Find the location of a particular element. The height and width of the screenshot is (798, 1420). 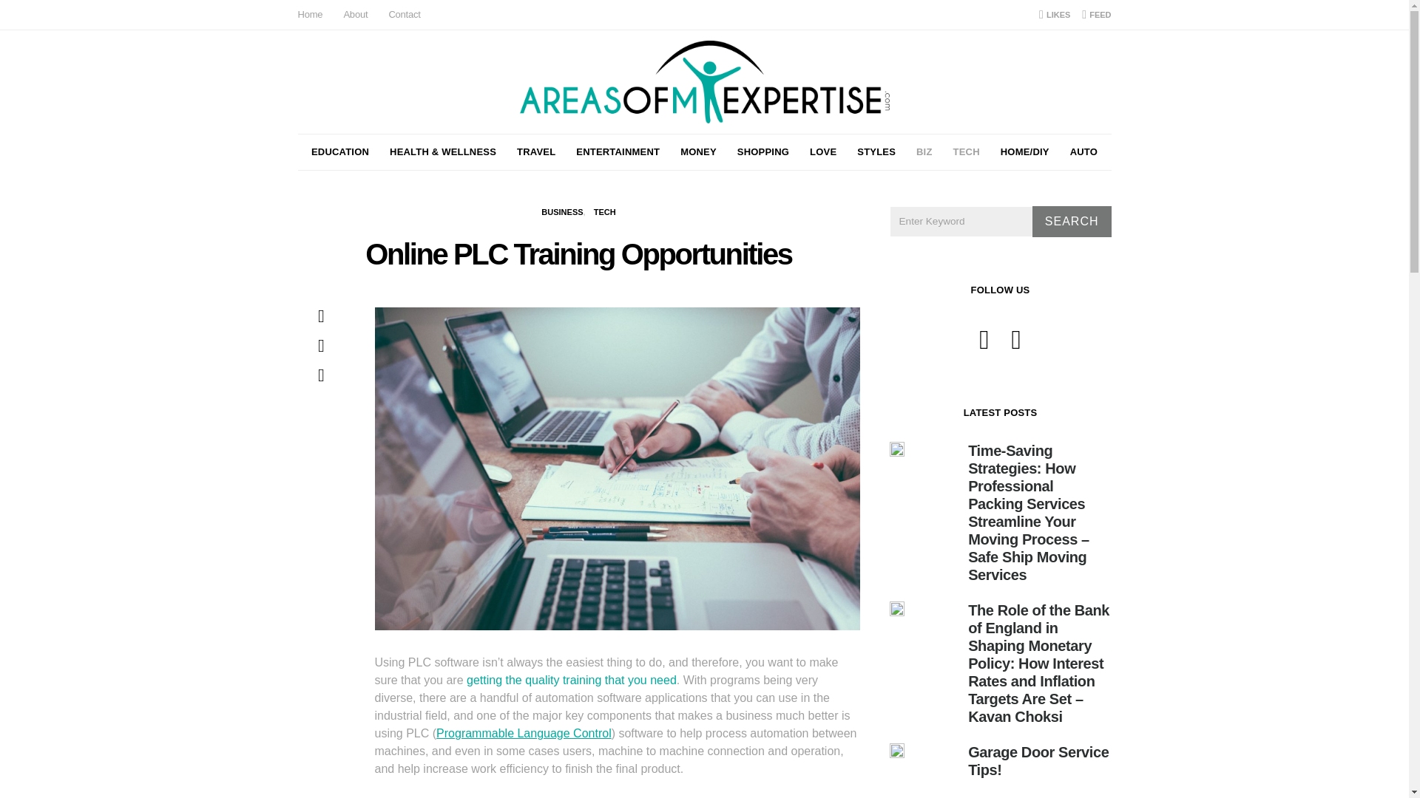

EDUCATION is located at coordinates (340, 152).